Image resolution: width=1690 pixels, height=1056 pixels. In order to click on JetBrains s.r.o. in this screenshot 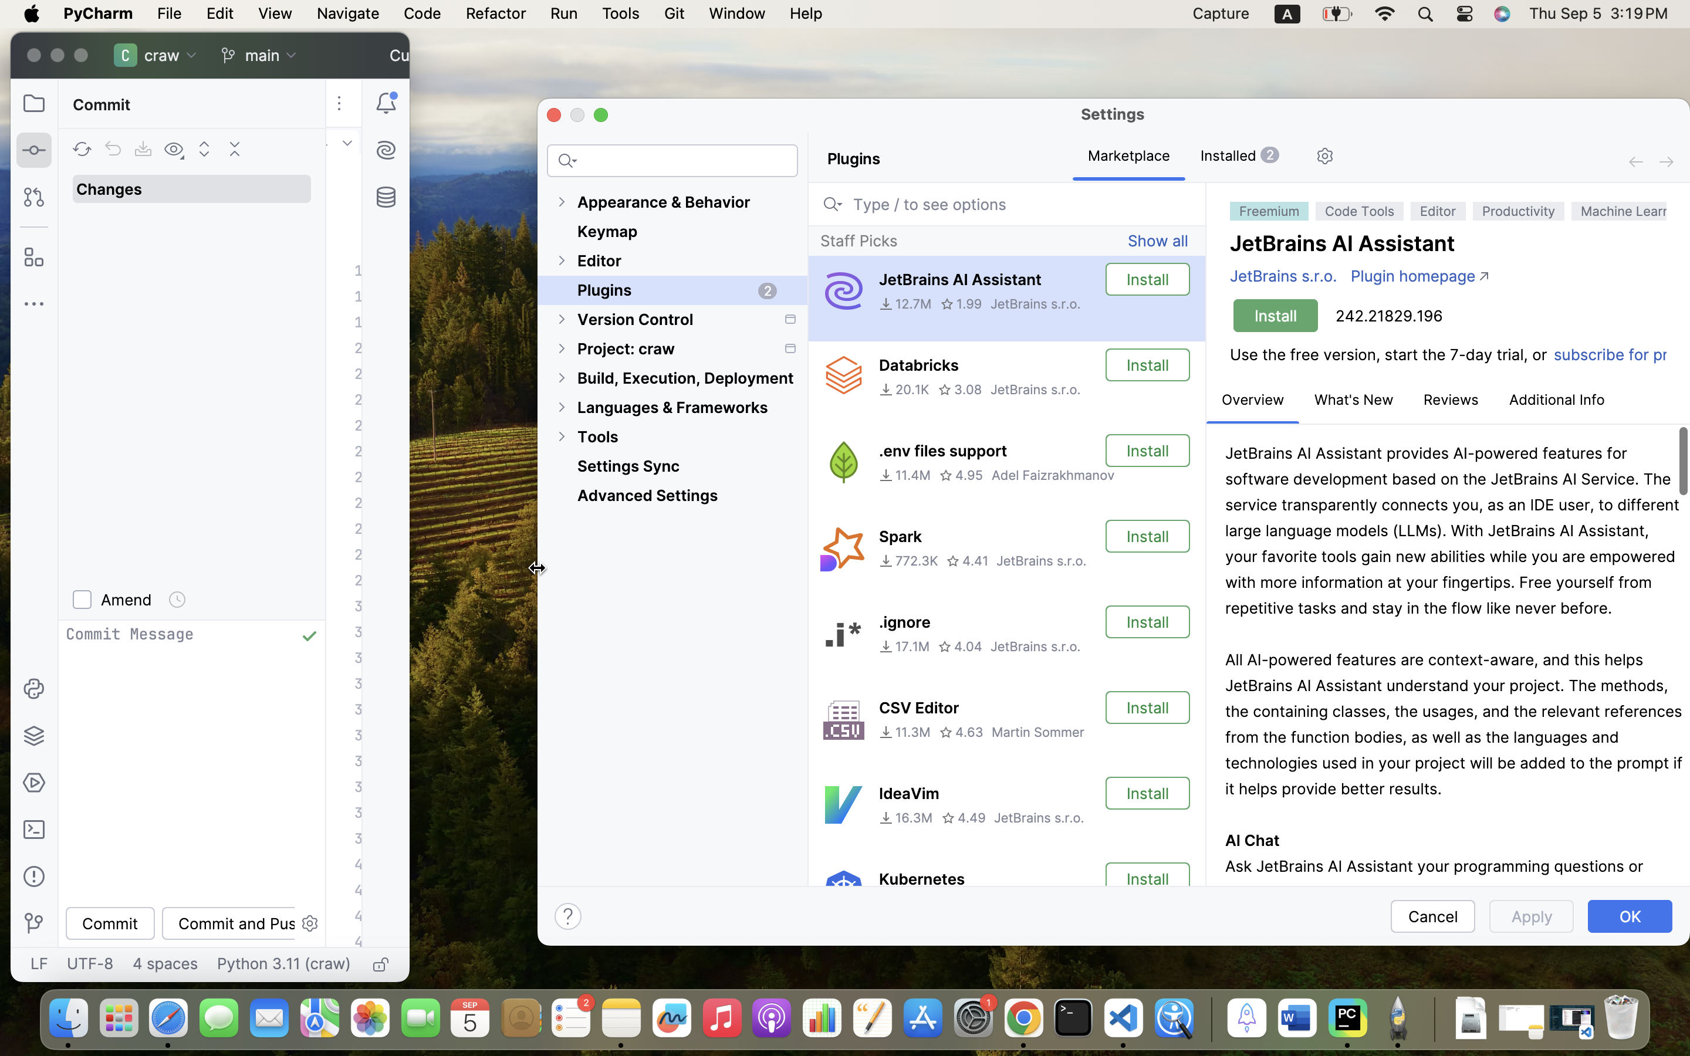, I will do `click(1042, 561)`.